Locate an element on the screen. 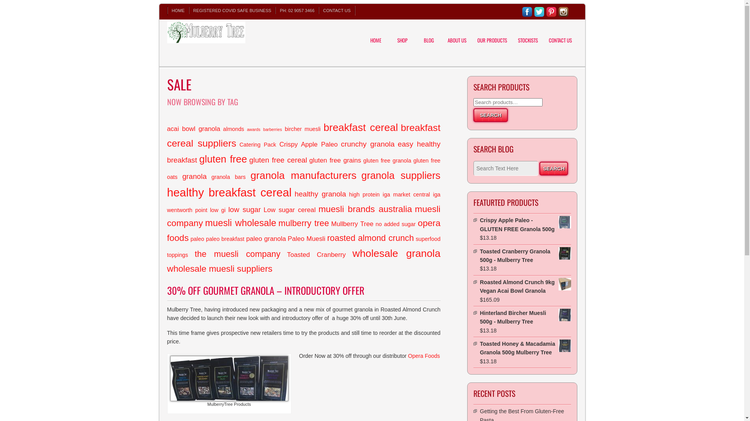  mulberry tree is located at coordinates (304, 223).